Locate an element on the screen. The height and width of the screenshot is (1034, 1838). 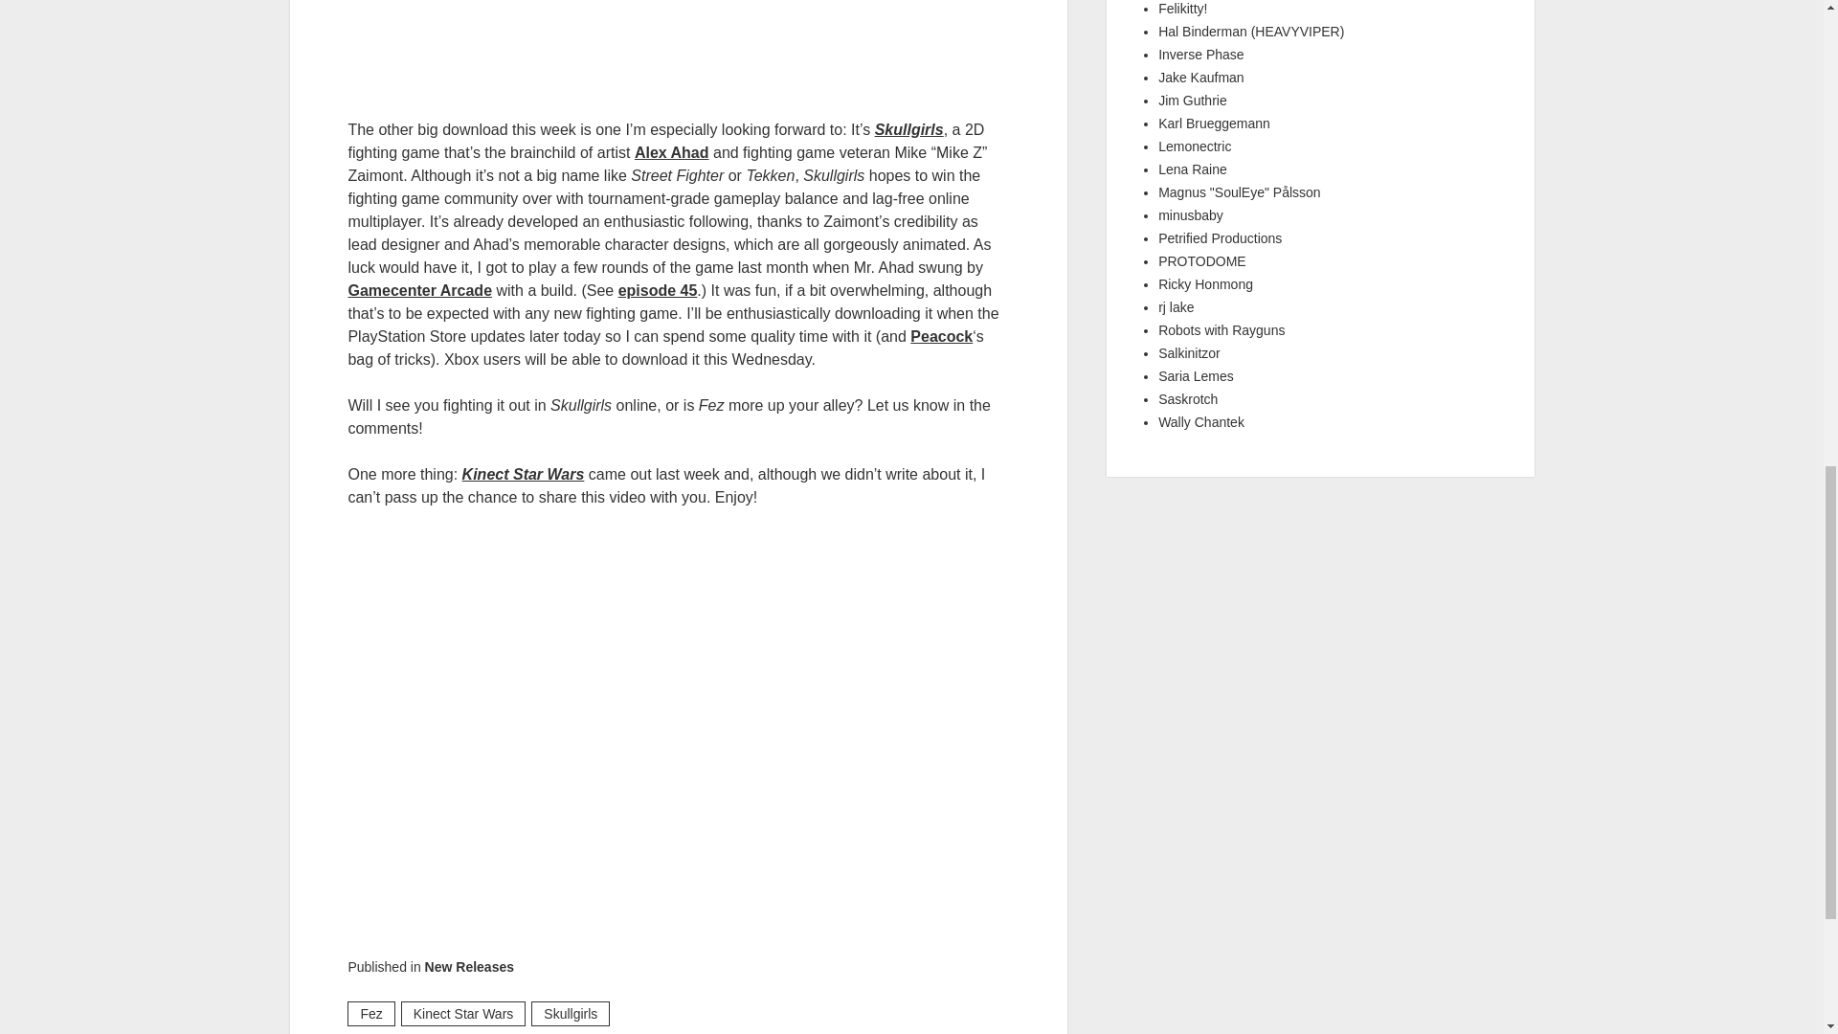
Gamecenter Arcade is located at coordinates (419, 290).